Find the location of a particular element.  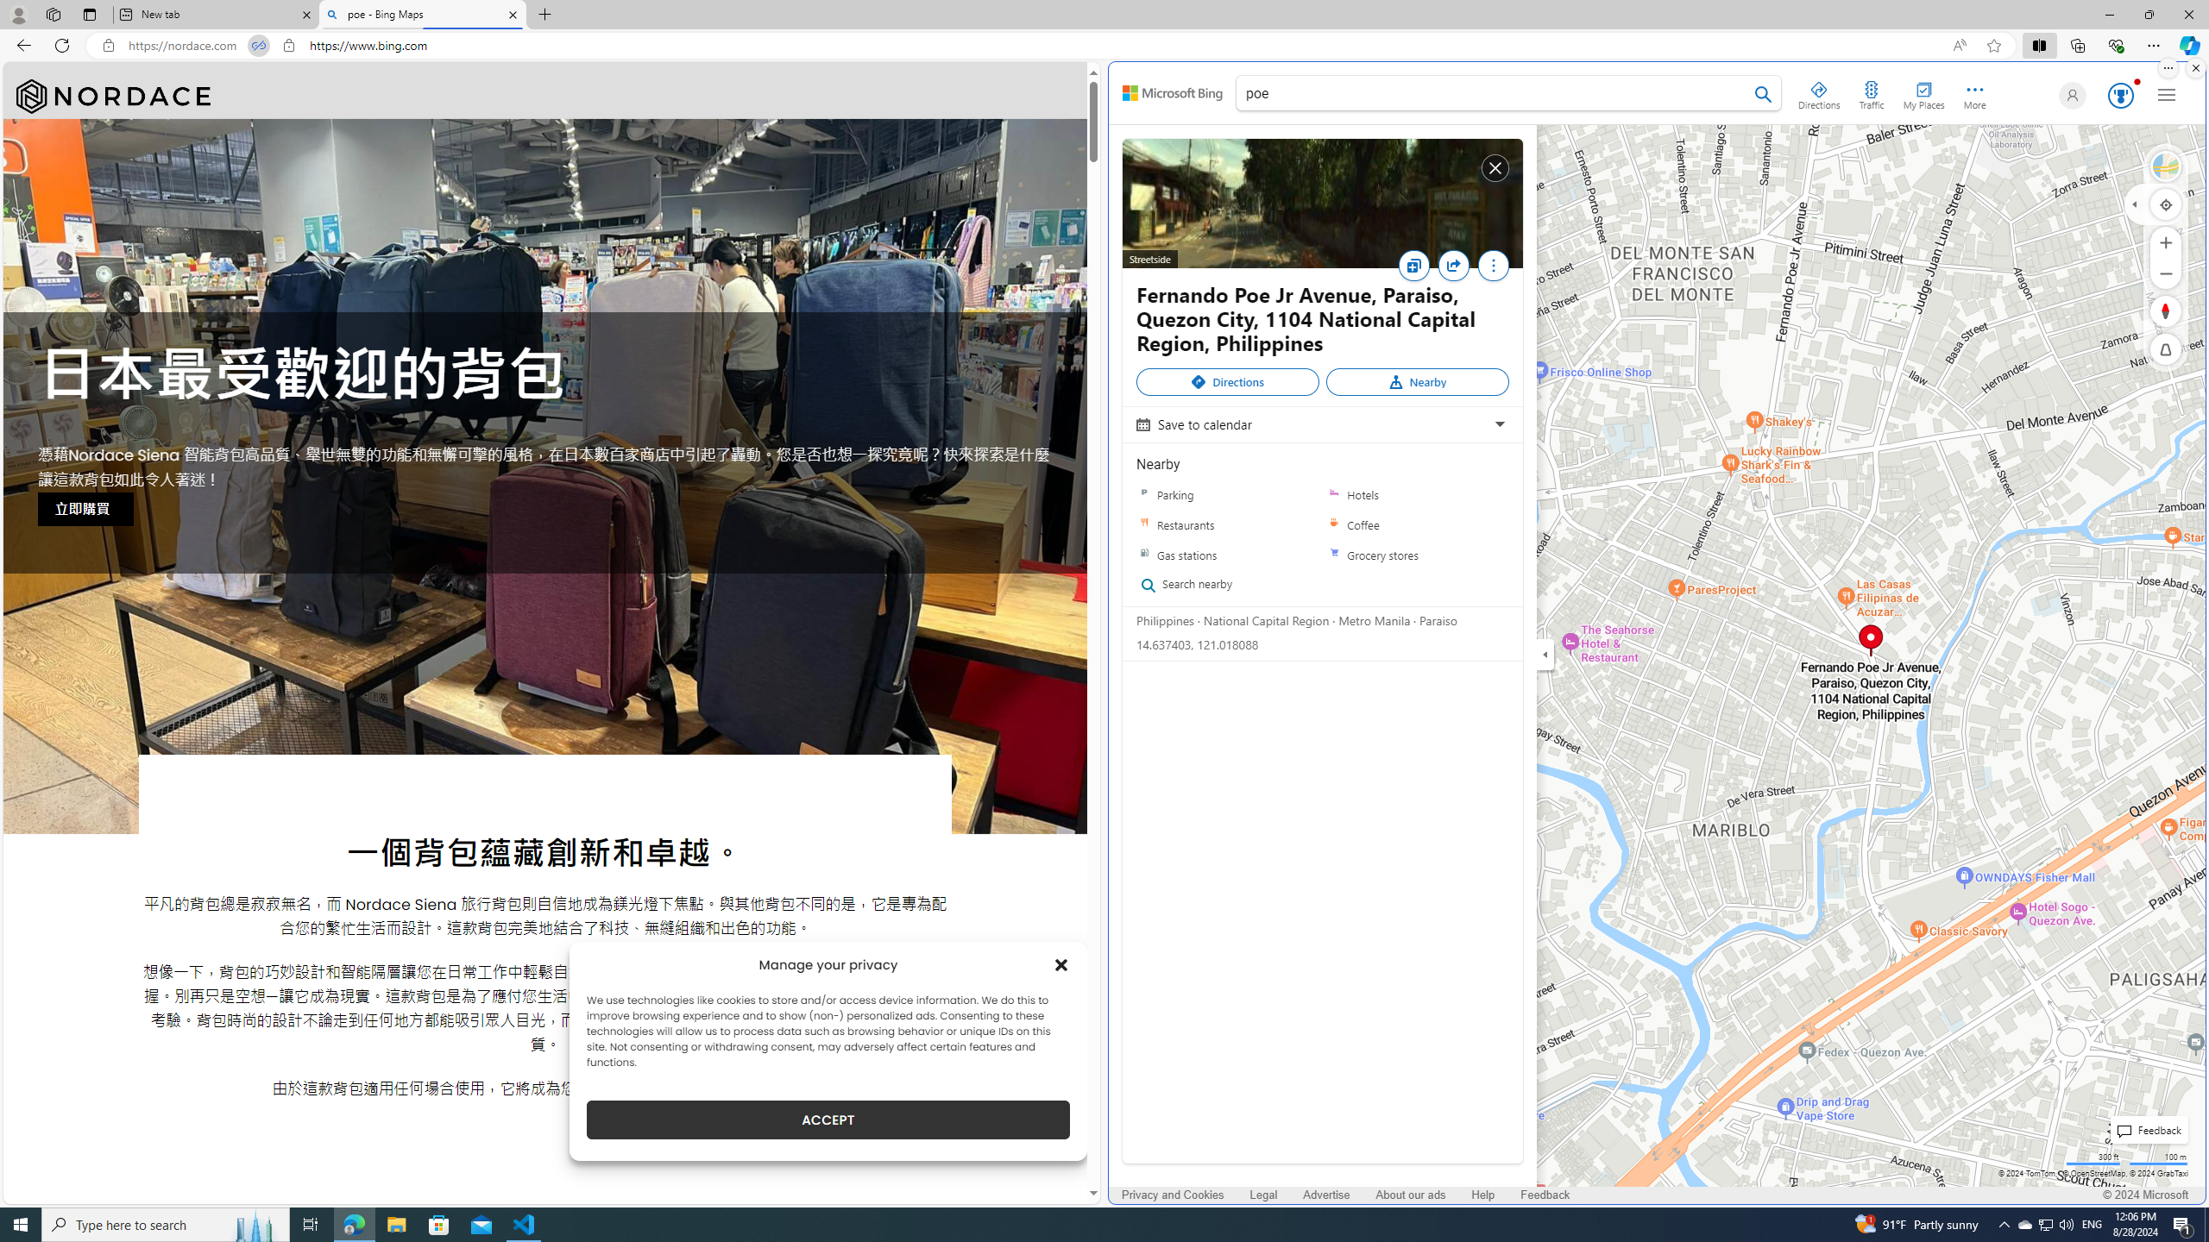

ACCEPT is located at coordinates (828, 1120).